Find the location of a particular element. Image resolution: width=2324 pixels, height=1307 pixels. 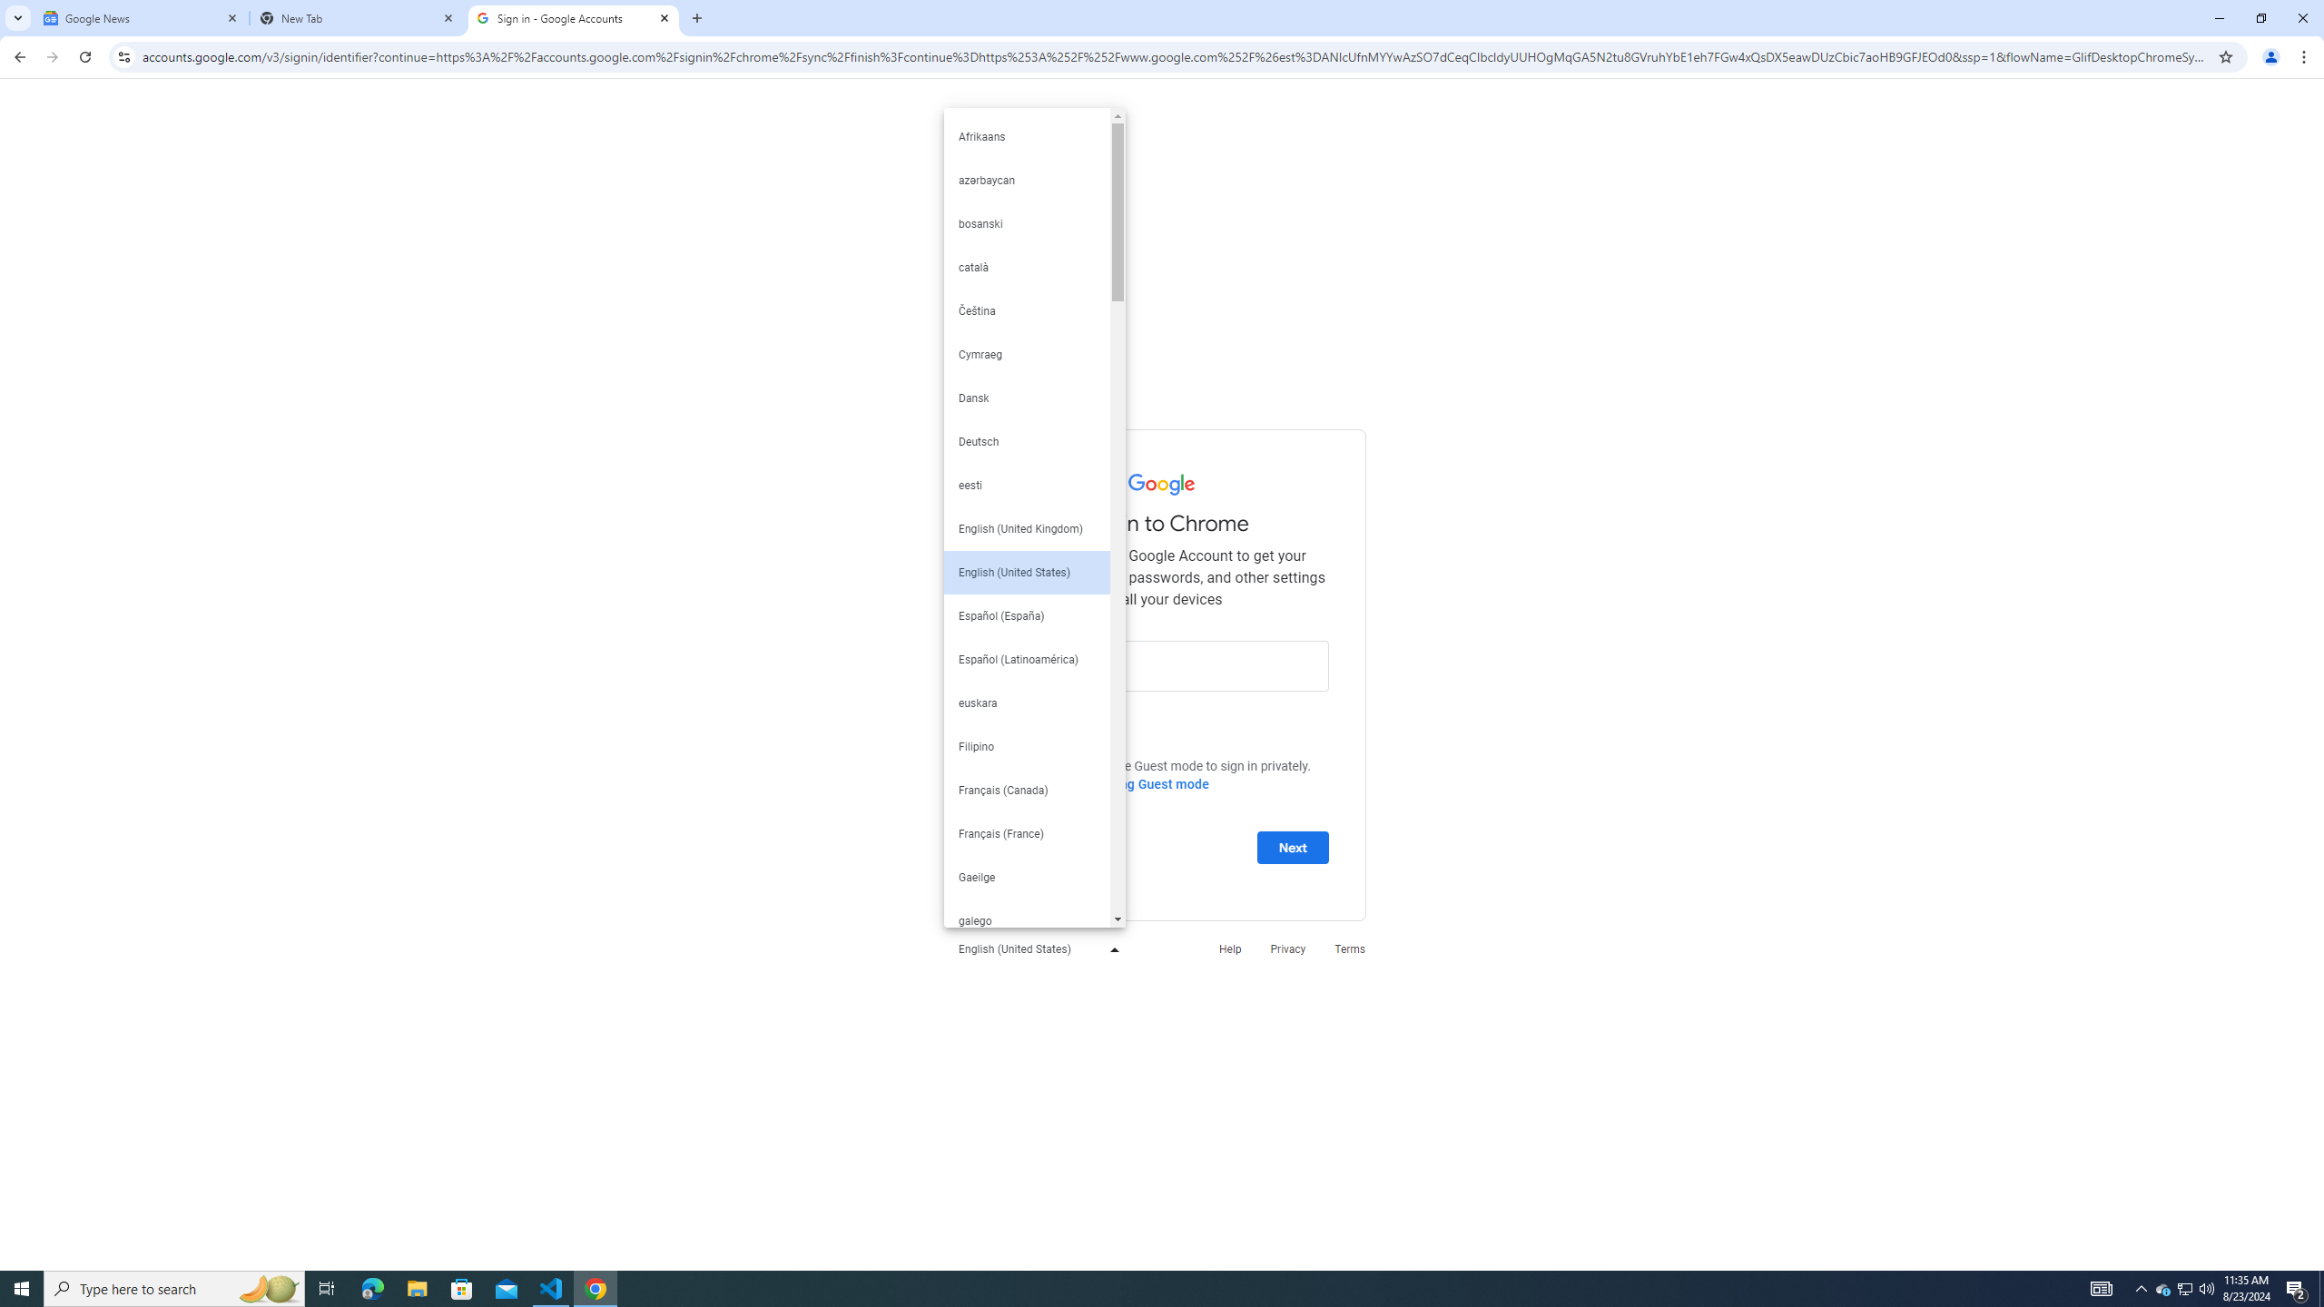

Email or phone is located at coordinates (1162, 664).